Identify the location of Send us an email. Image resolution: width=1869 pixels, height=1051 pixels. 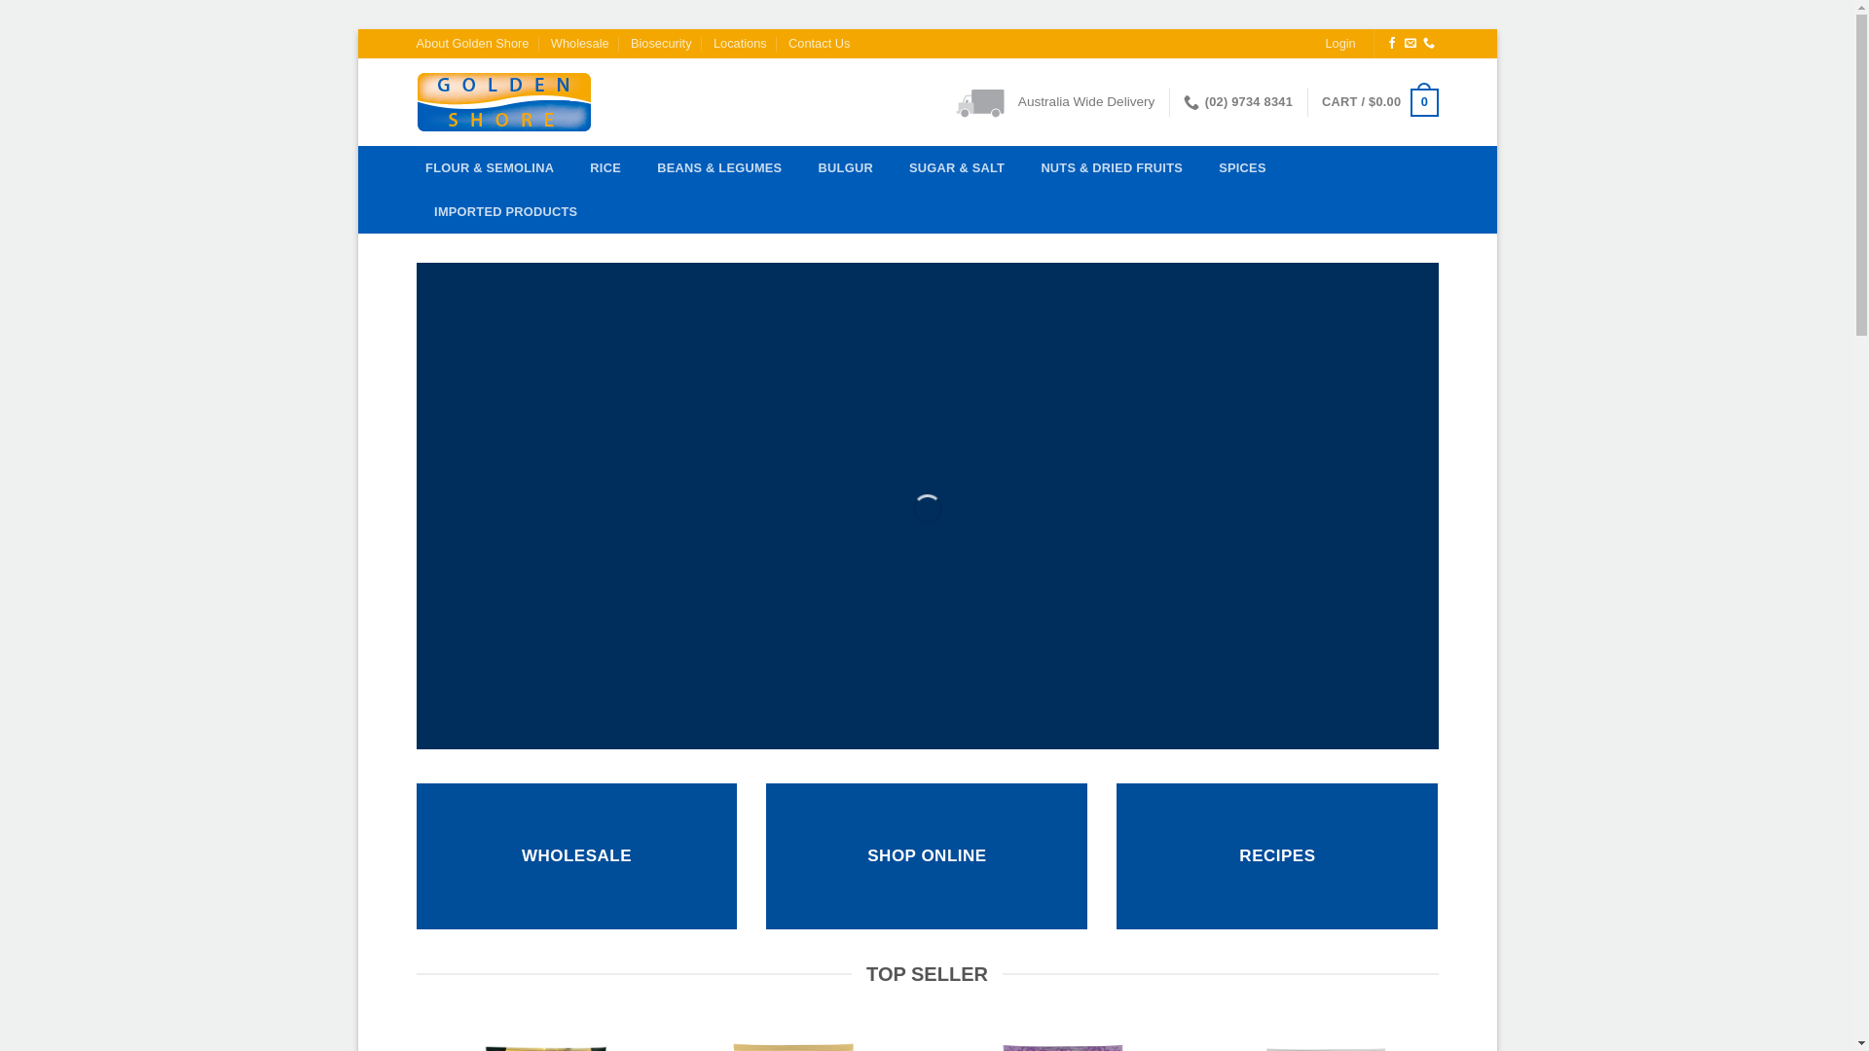
(1411, 44).